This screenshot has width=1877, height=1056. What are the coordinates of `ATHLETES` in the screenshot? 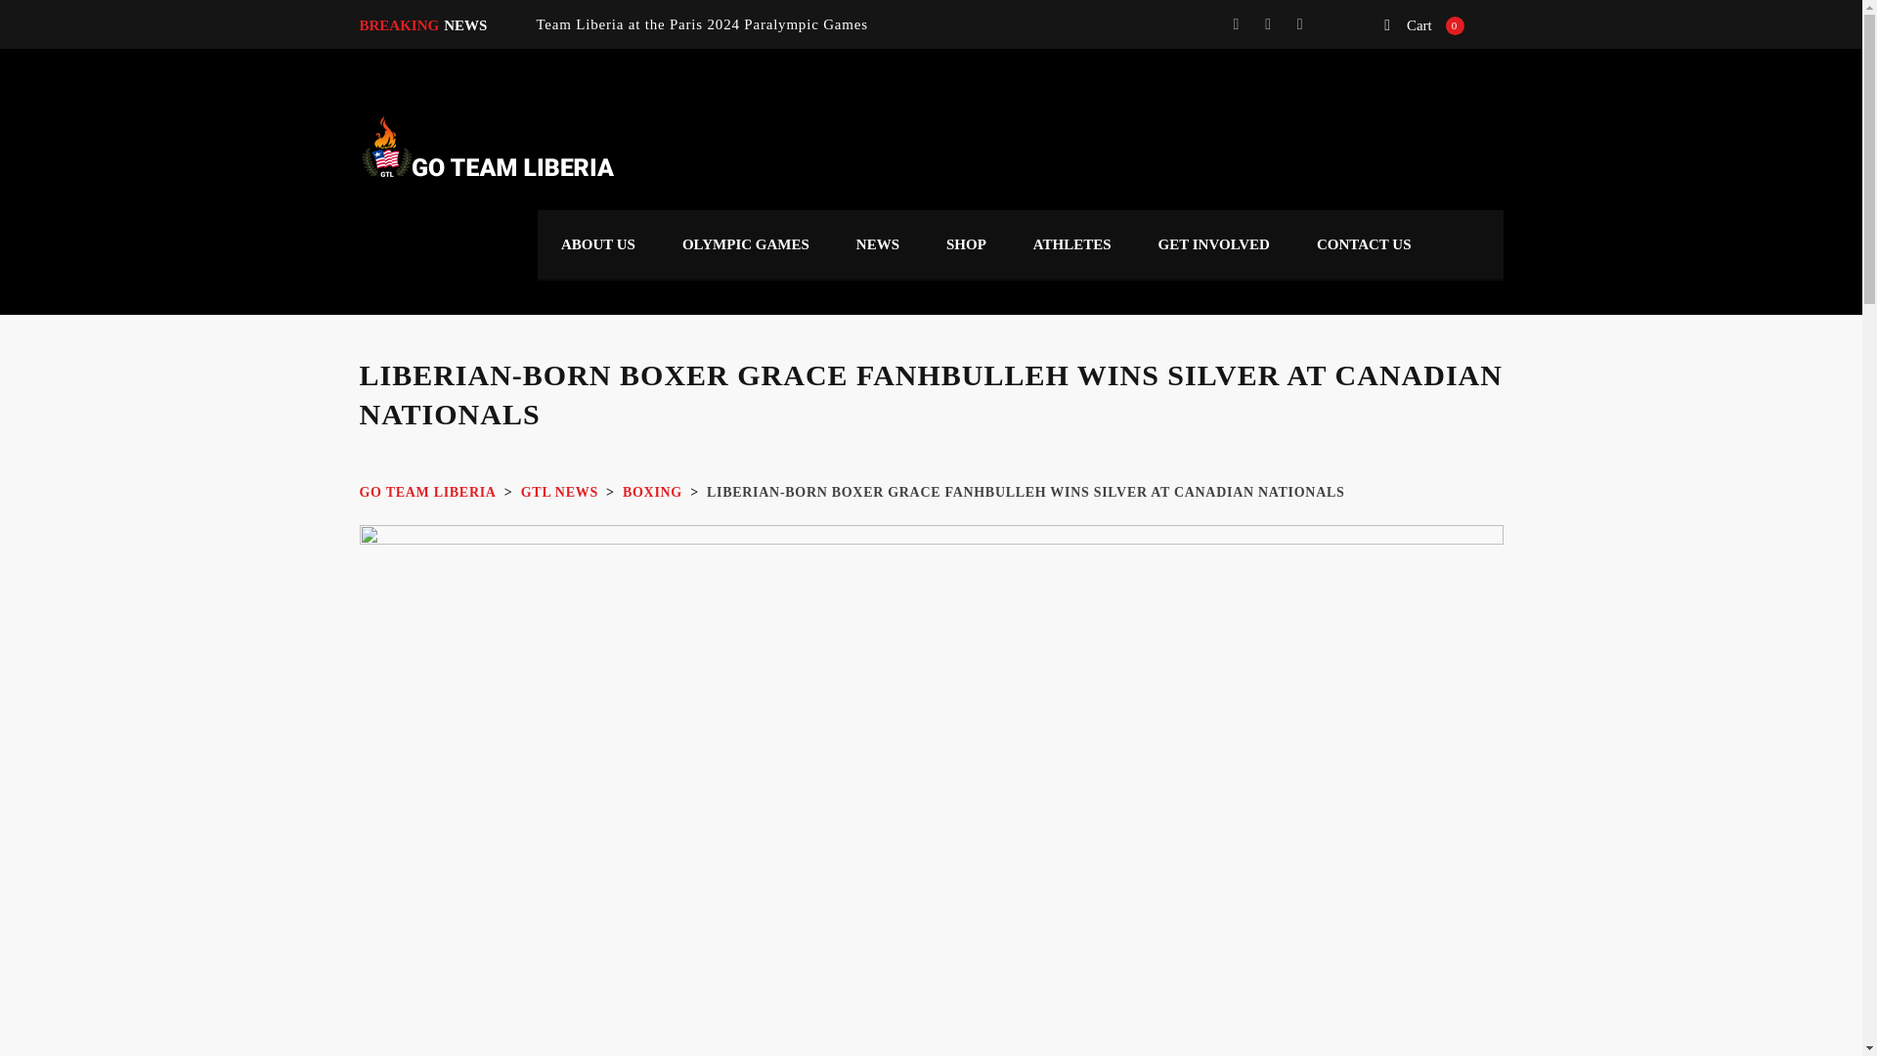 It's located at (1071, 244).